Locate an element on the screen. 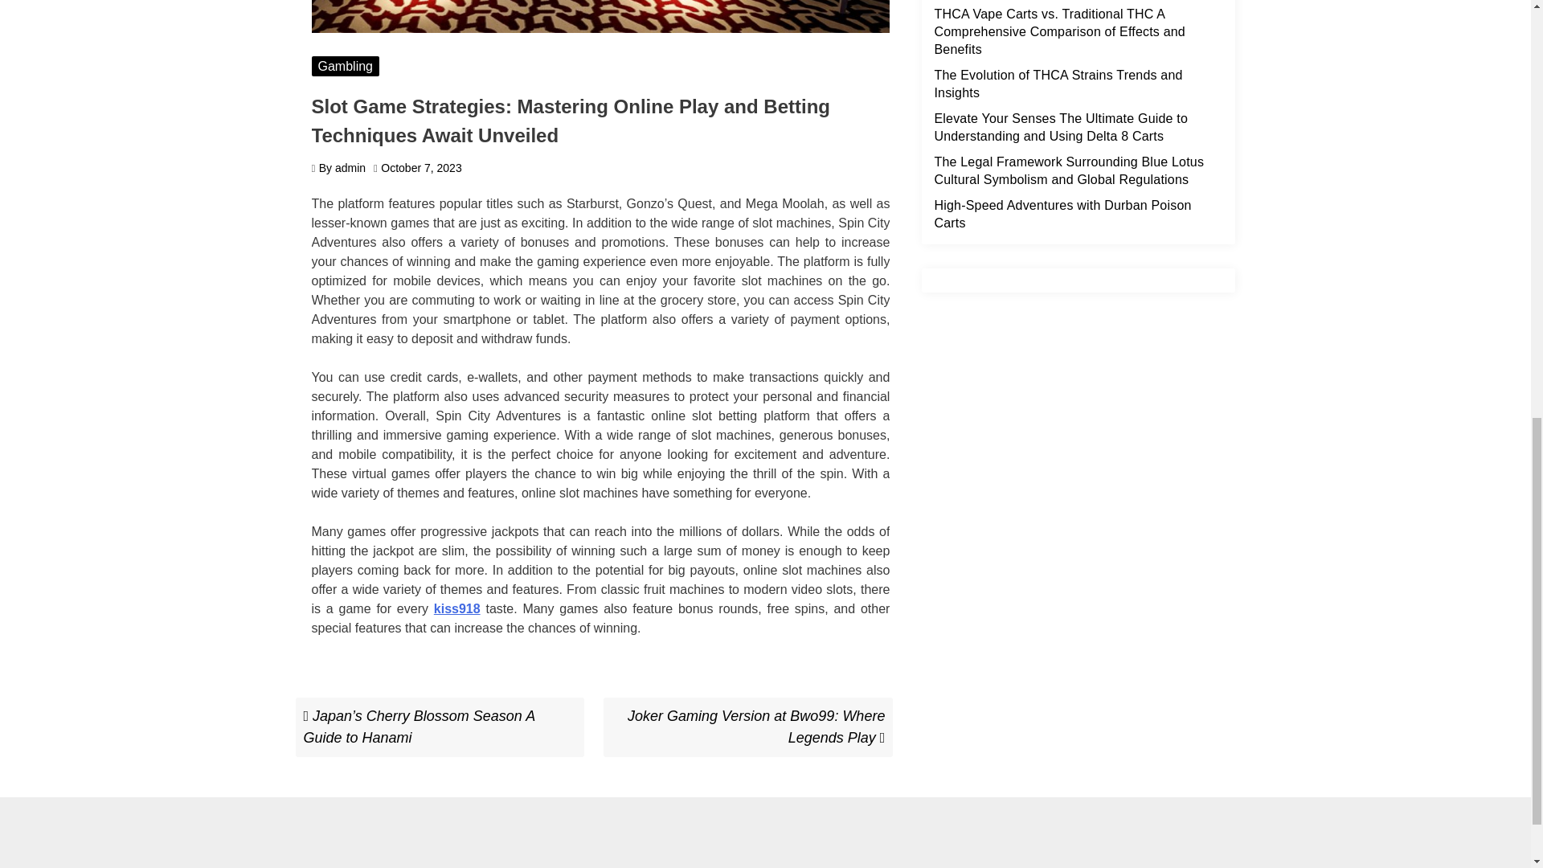  Gambling is located at coordinates (346, 66).